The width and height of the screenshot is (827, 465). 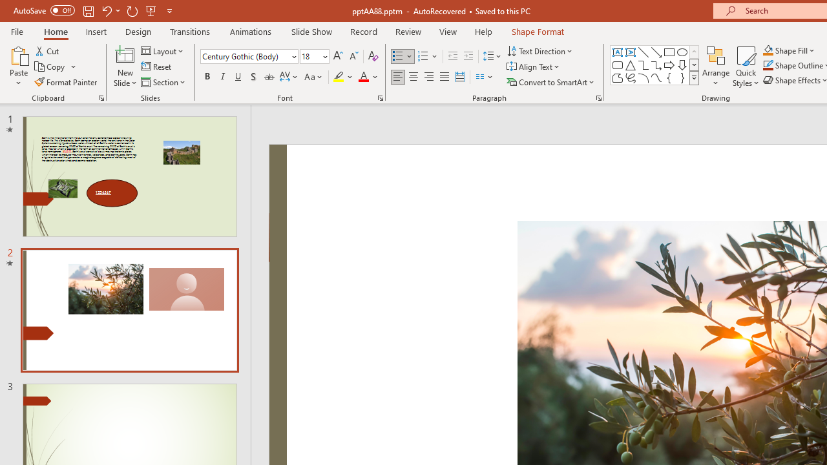 I want to click on Oval, so click(x=682, y=52).